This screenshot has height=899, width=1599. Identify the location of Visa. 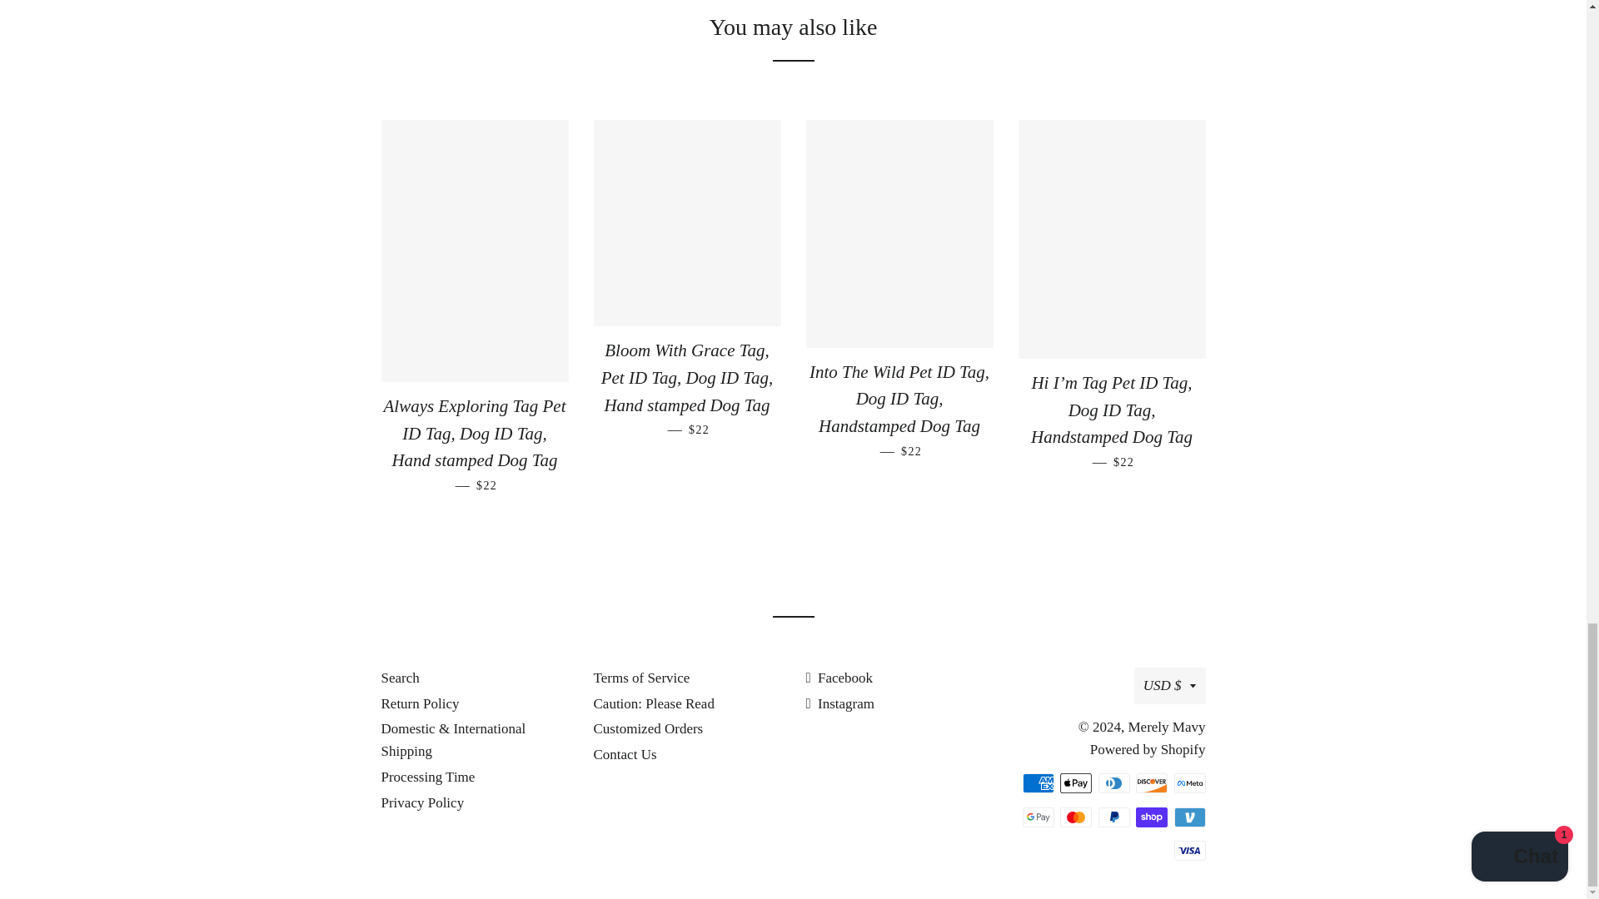
(1189, 850).